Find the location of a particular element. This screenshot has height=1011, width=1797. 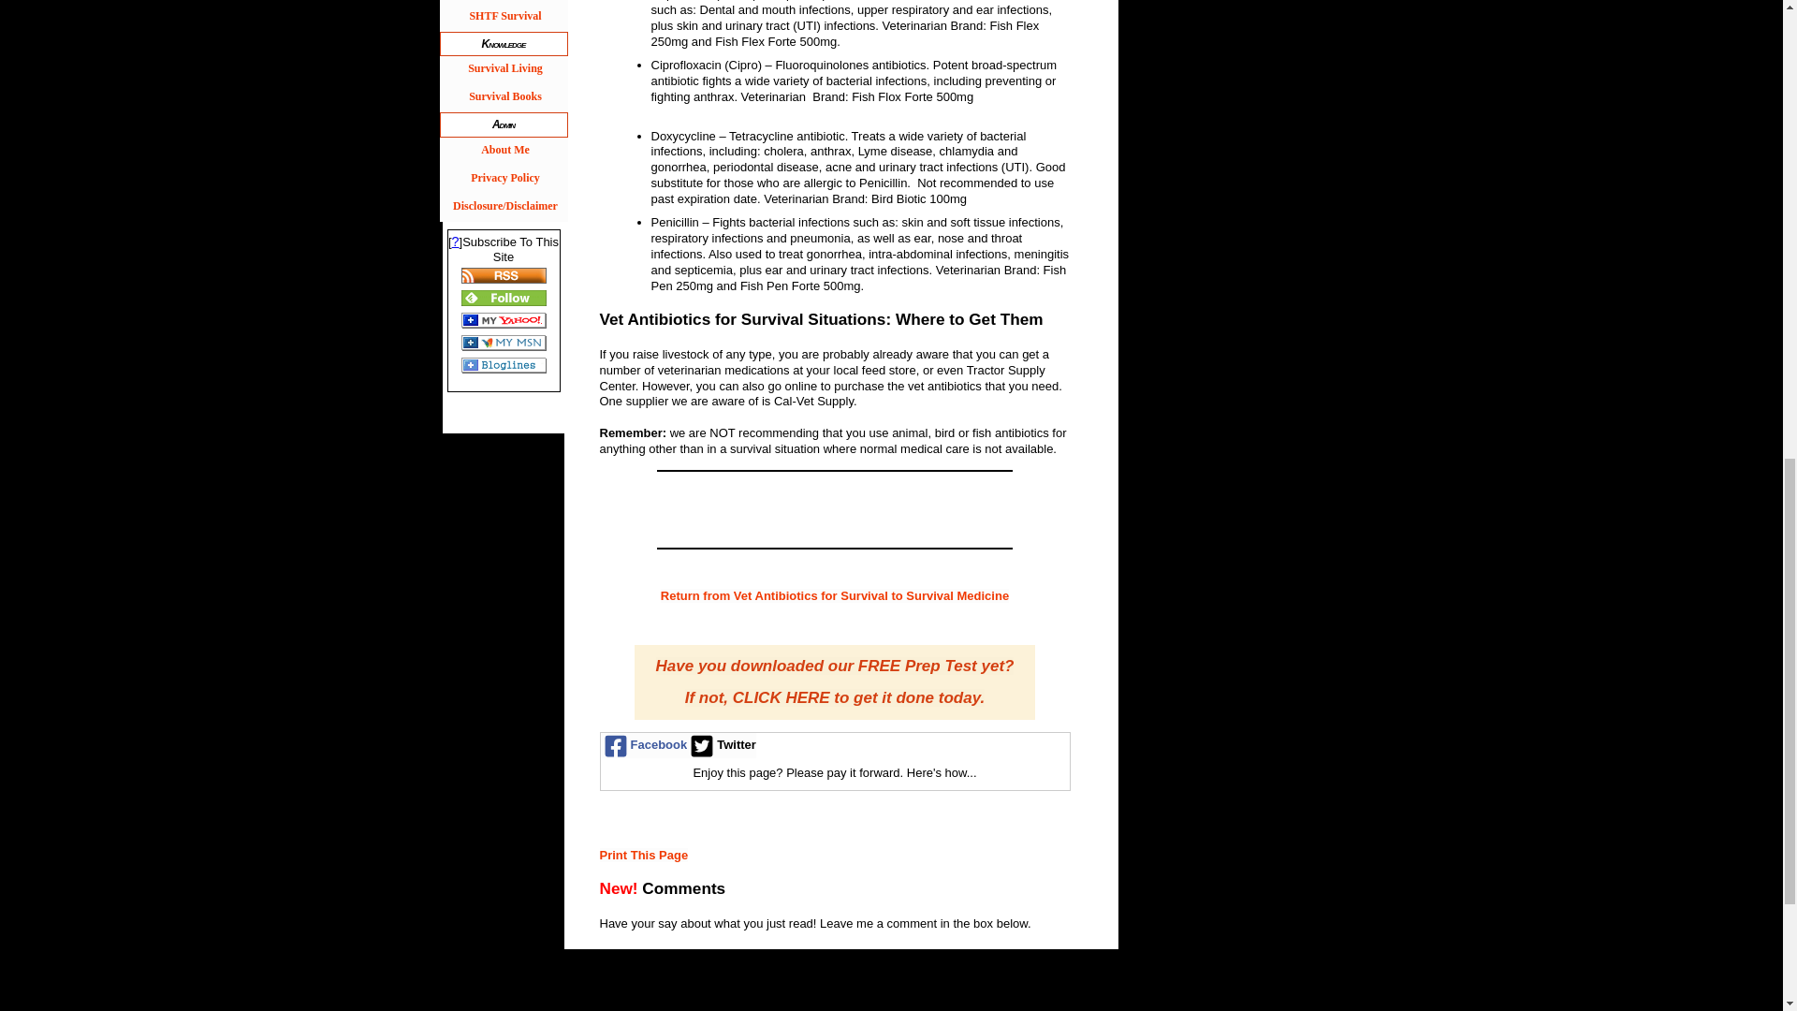

About Me is located at coordinates (504, 152).